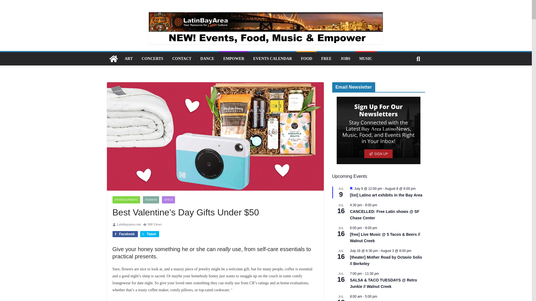 This screenshot has width=536, height=301. I want to click on FREE, so click(326, 59).